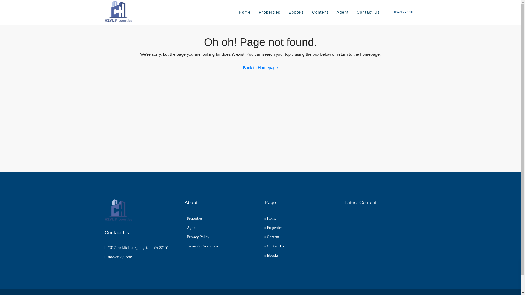 Image resolution: width=525 pixels, height=295 pixels. What do you see at coordinates (402, 12) in the screenshot?
I see `703-712-7700` at bounding box center [402, 12].